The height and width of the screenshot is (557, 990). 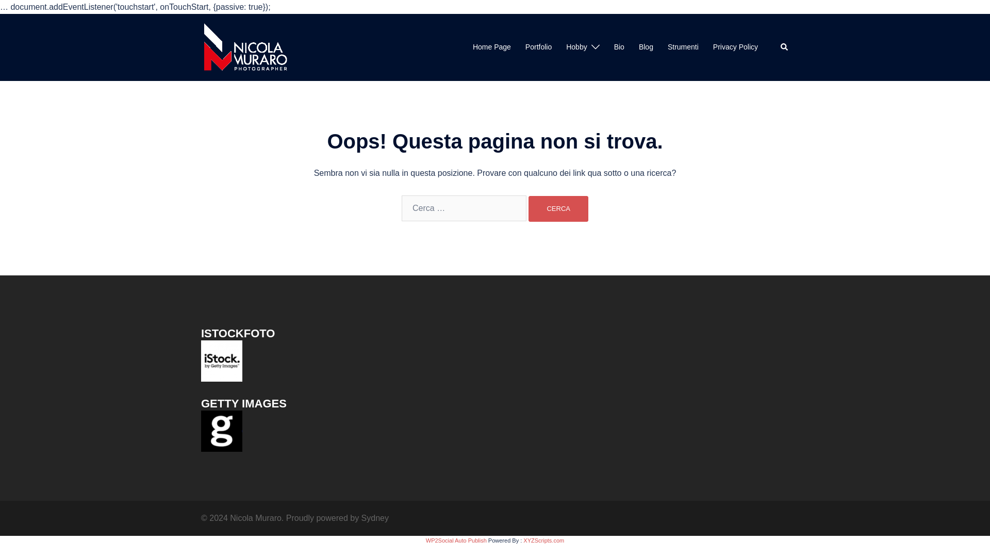 I want to click on iStockfoto, so click(x=222, y=361).